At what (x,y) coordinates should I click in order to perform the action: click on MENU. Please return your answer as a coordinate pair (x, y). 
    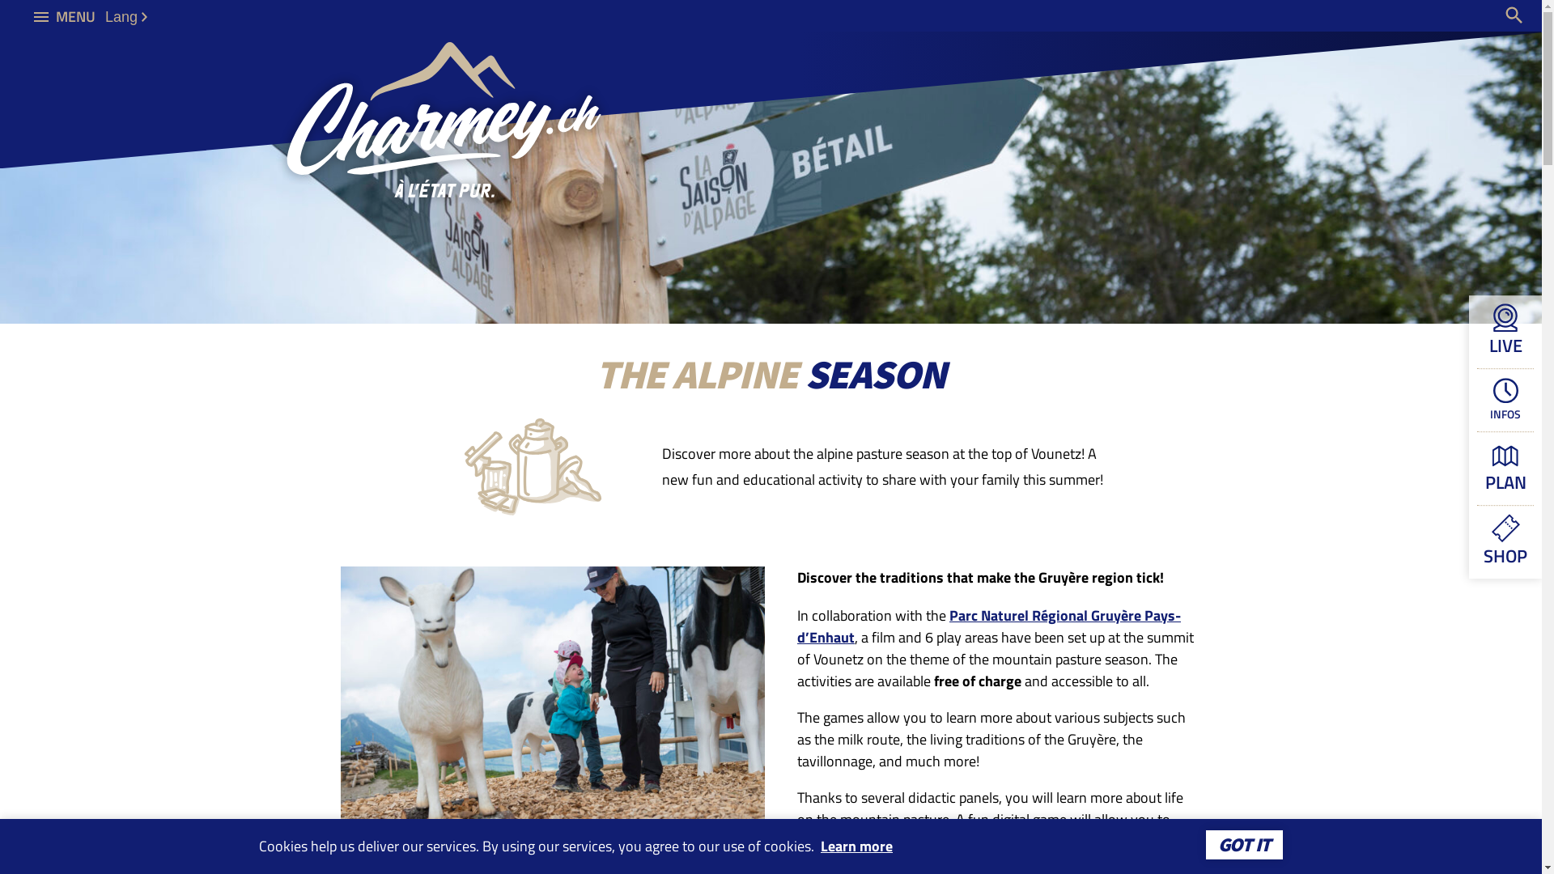
    Looking at the image, I should click on (65, 16).